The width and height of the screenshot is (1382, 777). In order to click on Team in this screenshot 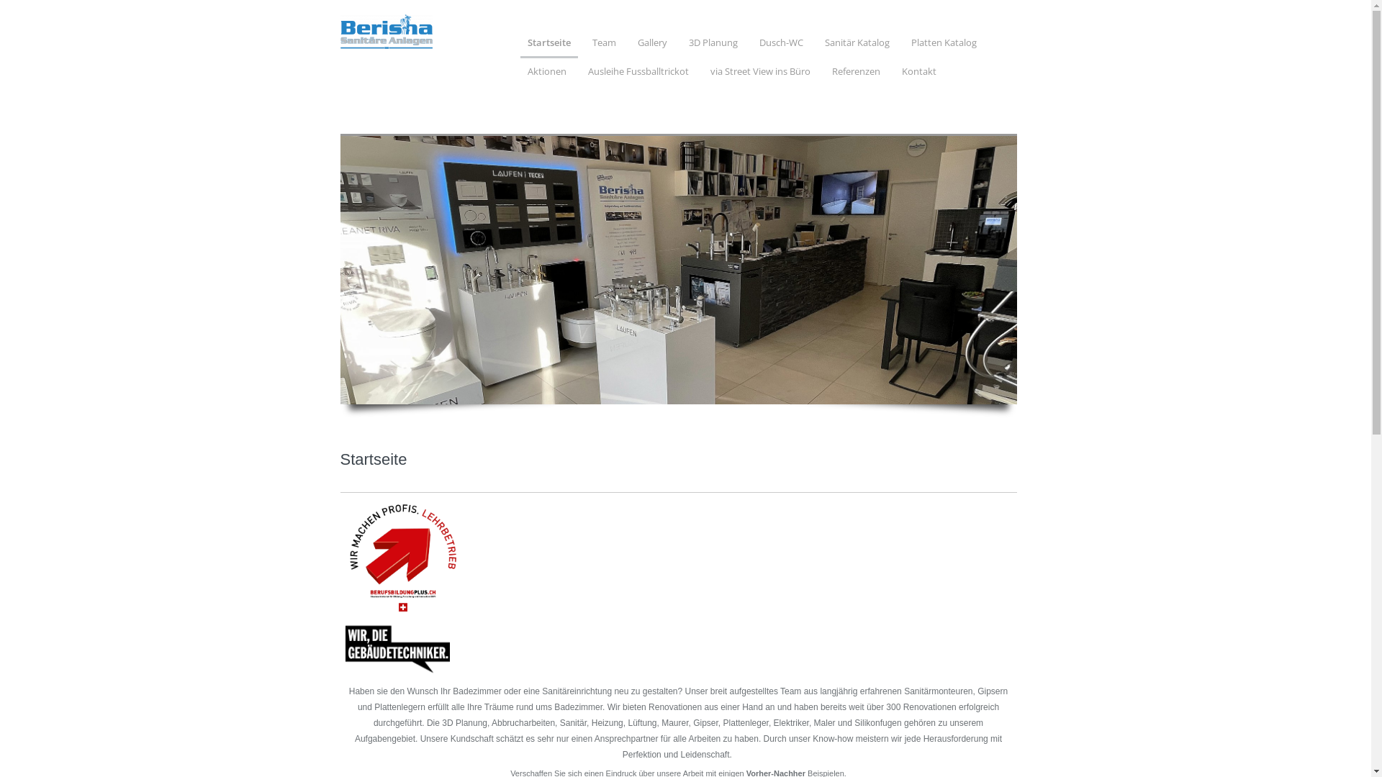, I will do `click(603, 46)`.